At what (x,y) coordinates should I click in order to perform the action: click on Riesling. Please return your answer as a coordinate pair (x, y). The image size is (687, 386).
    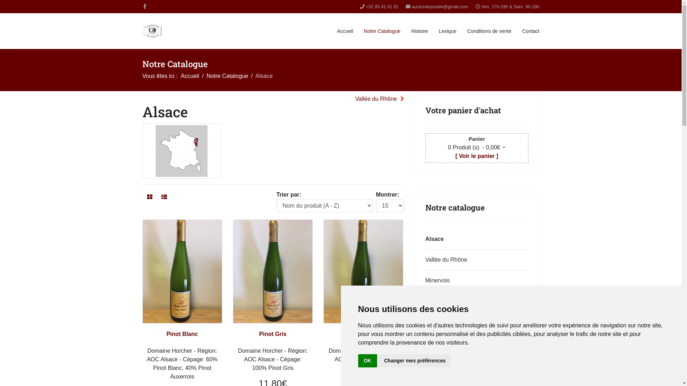
    Looking at the image, I should click on (364, 272).